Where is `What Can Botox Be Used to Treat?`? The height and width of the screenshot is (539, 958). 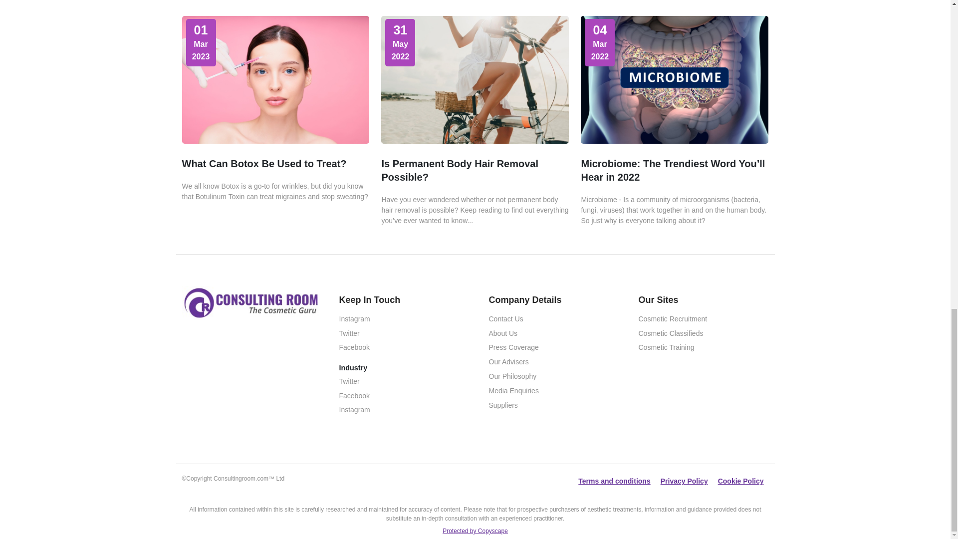 What Can Botox Be Used to Treat? is located at coordinates (263, 164).